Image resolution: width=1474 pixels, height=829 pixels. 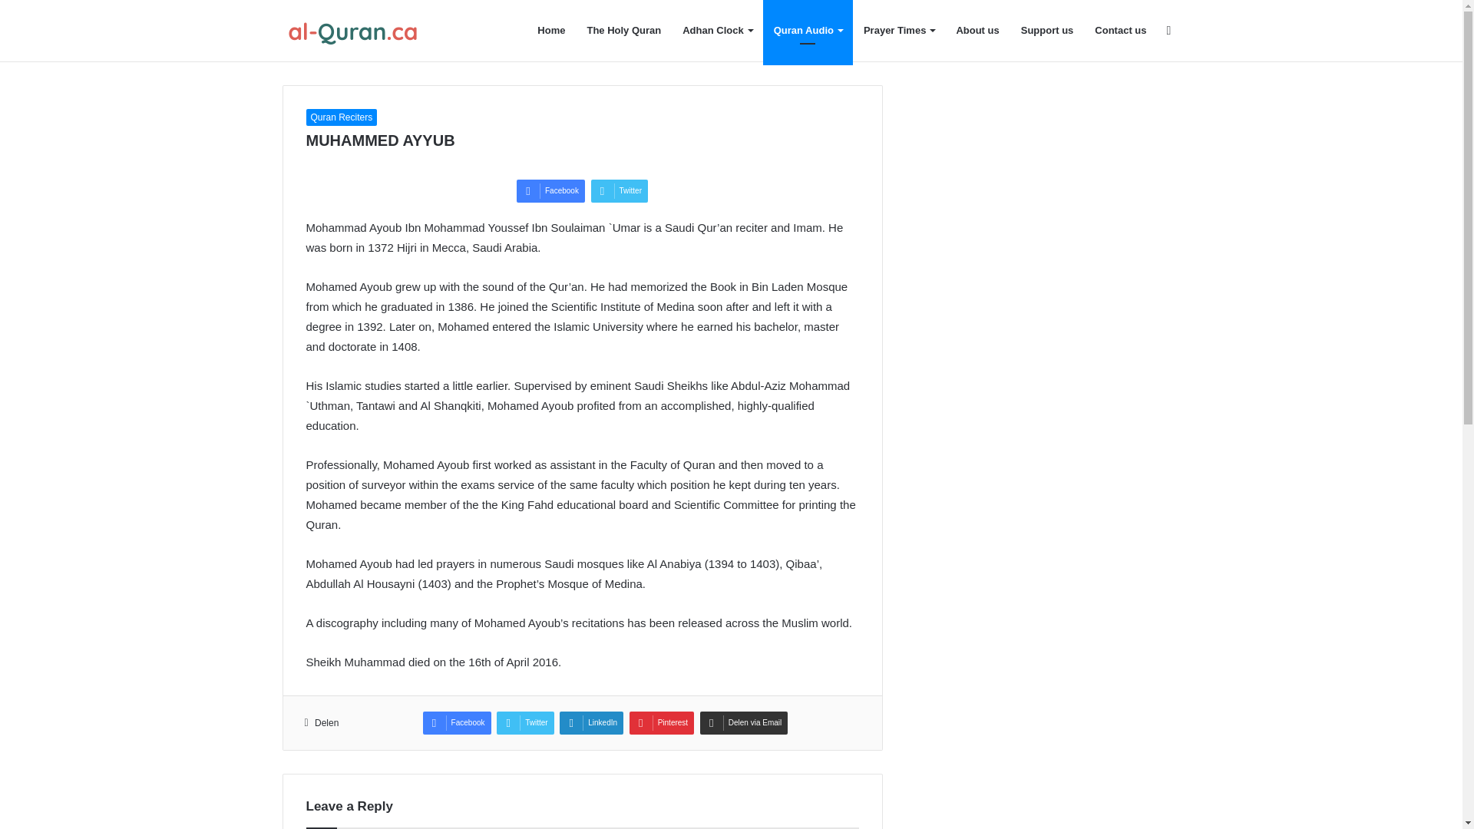 What do you see at coordinates (717, 31) in the screenshot?
I see `Adhan Clock` at bounding box center [717, 31].